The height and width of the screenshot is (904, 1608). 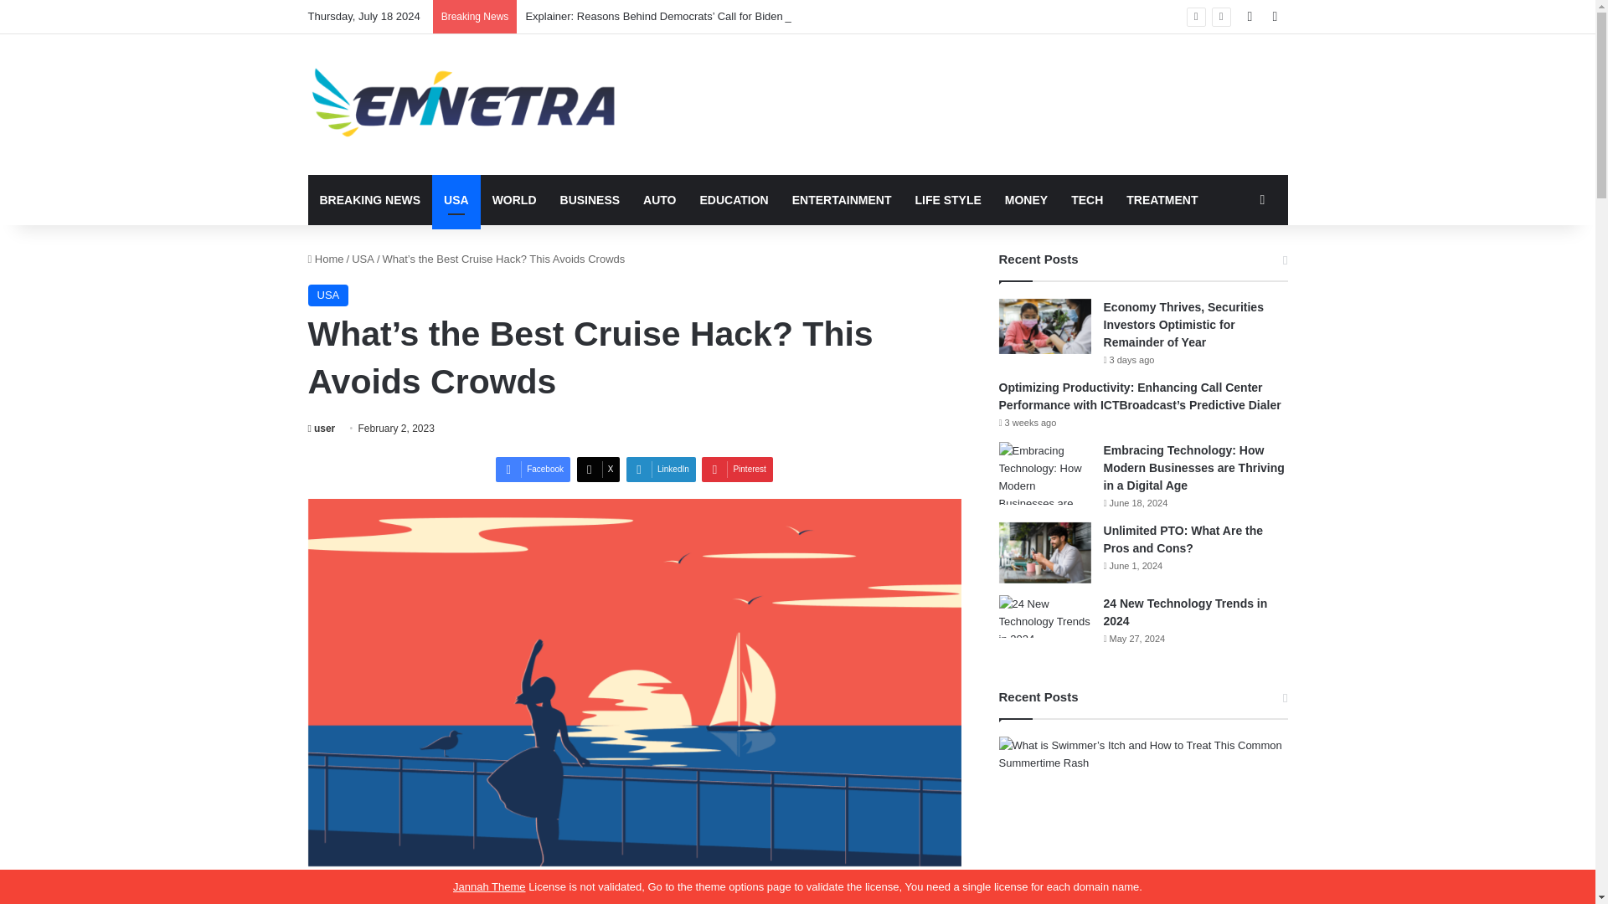 I want to click on USA, so click(x=328, y=295).